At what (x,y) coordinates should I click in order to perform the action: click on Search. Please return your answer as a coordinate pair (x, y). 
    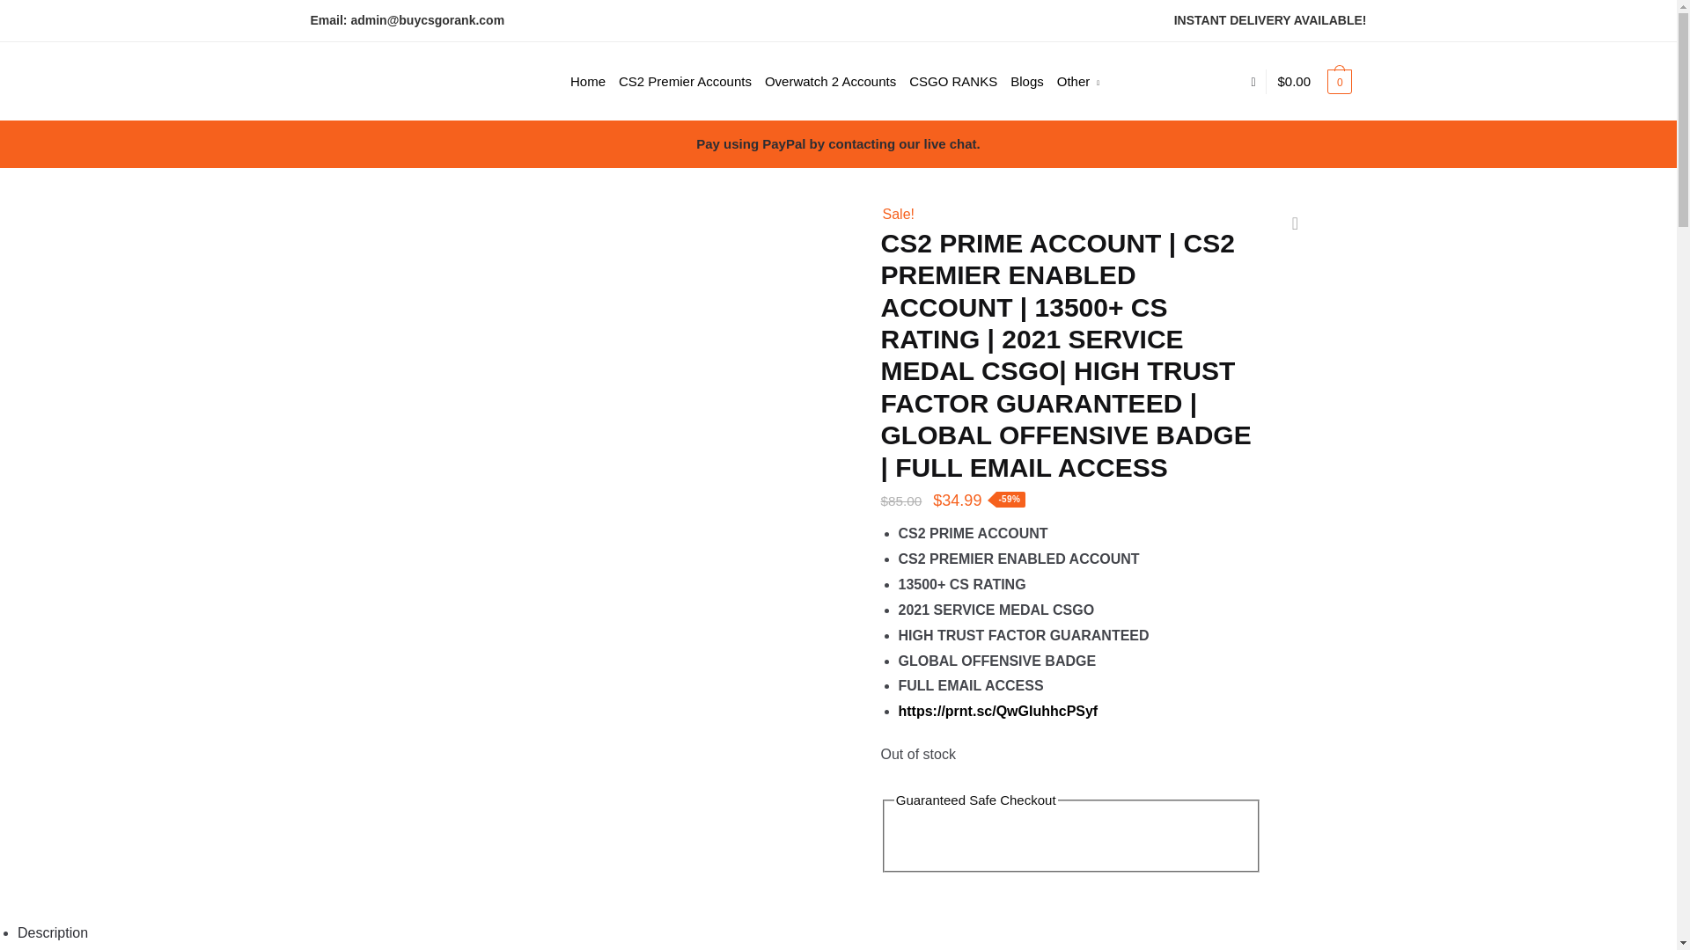
    Looking at the image, I should click on (546, 52).